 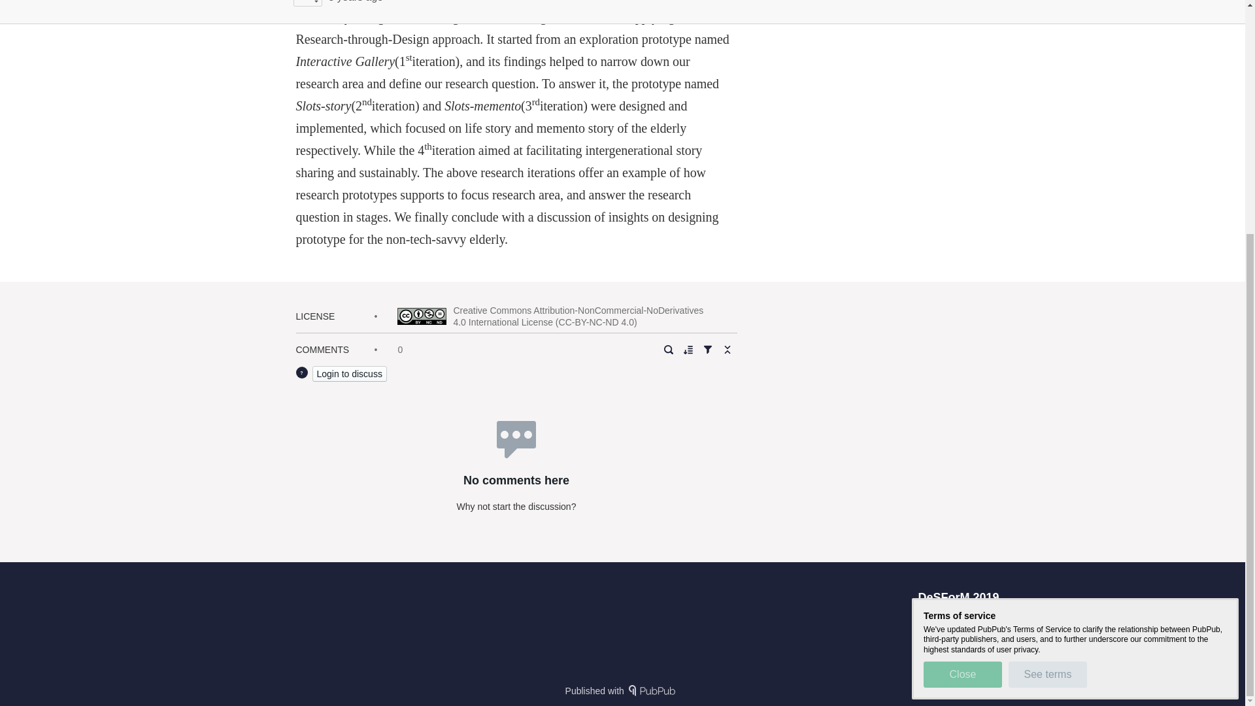 I want to click on Legal, so click(x=987, y=620).